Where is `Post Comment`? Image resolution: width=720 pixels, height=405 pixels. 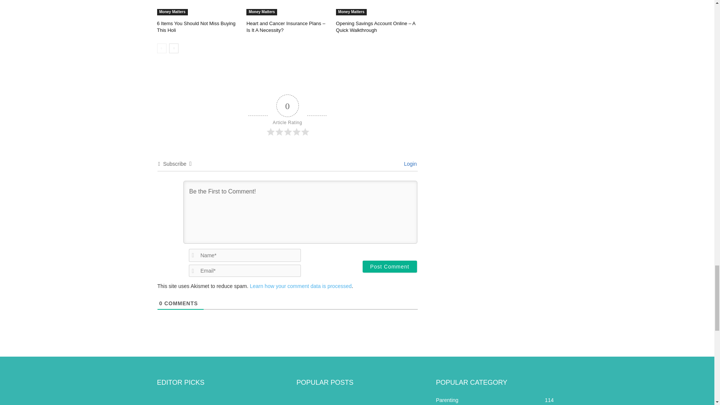 Post Comment is located at coordinates (390, 266).